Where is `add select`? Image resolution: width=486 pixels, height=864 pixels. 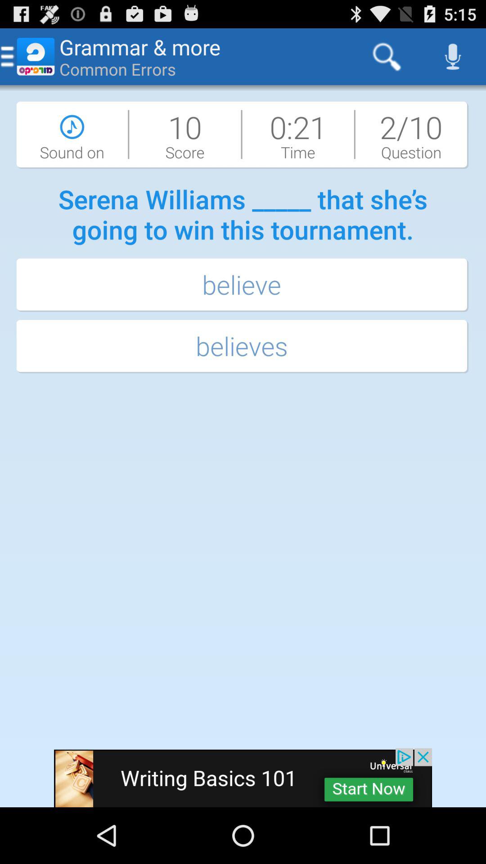 add select is located at coordinates (243, 778).